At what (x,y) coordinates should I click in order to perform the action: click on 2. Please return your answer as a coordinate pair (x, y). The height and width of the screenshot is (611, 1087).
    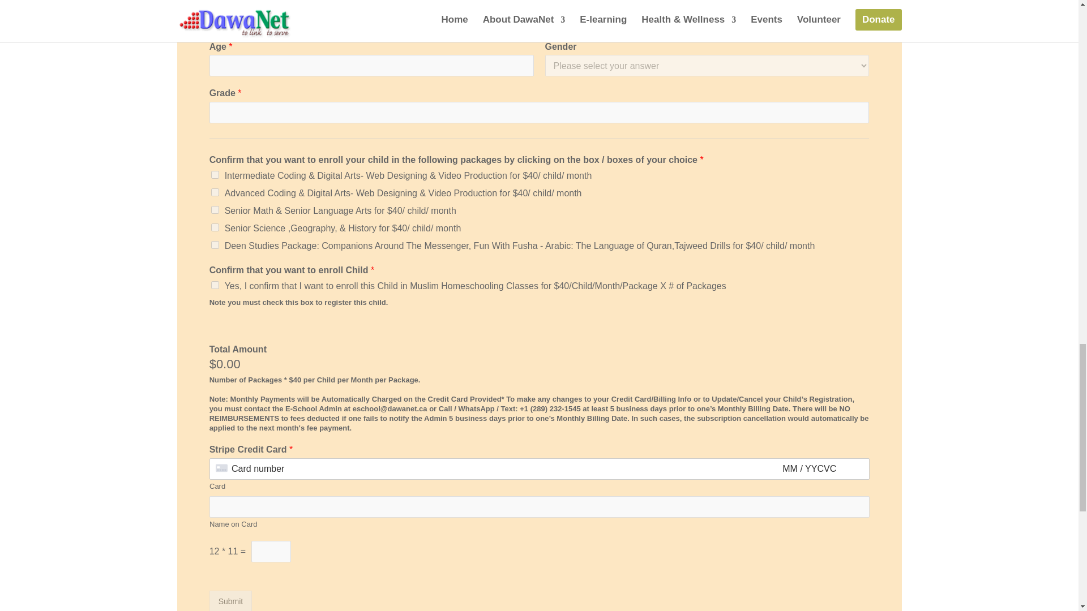
    Looking at the image, I should click on (215, 175).